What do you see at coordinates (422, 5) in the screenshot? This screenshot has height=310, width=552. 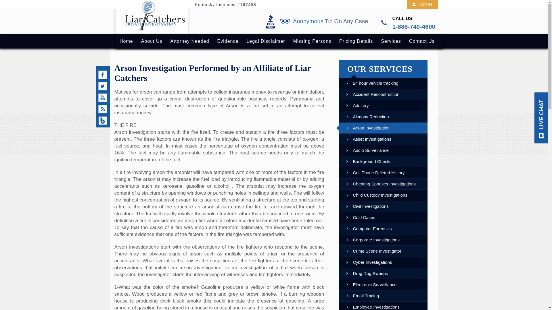 I see `LOGIN` at bounding box center [422, 5].